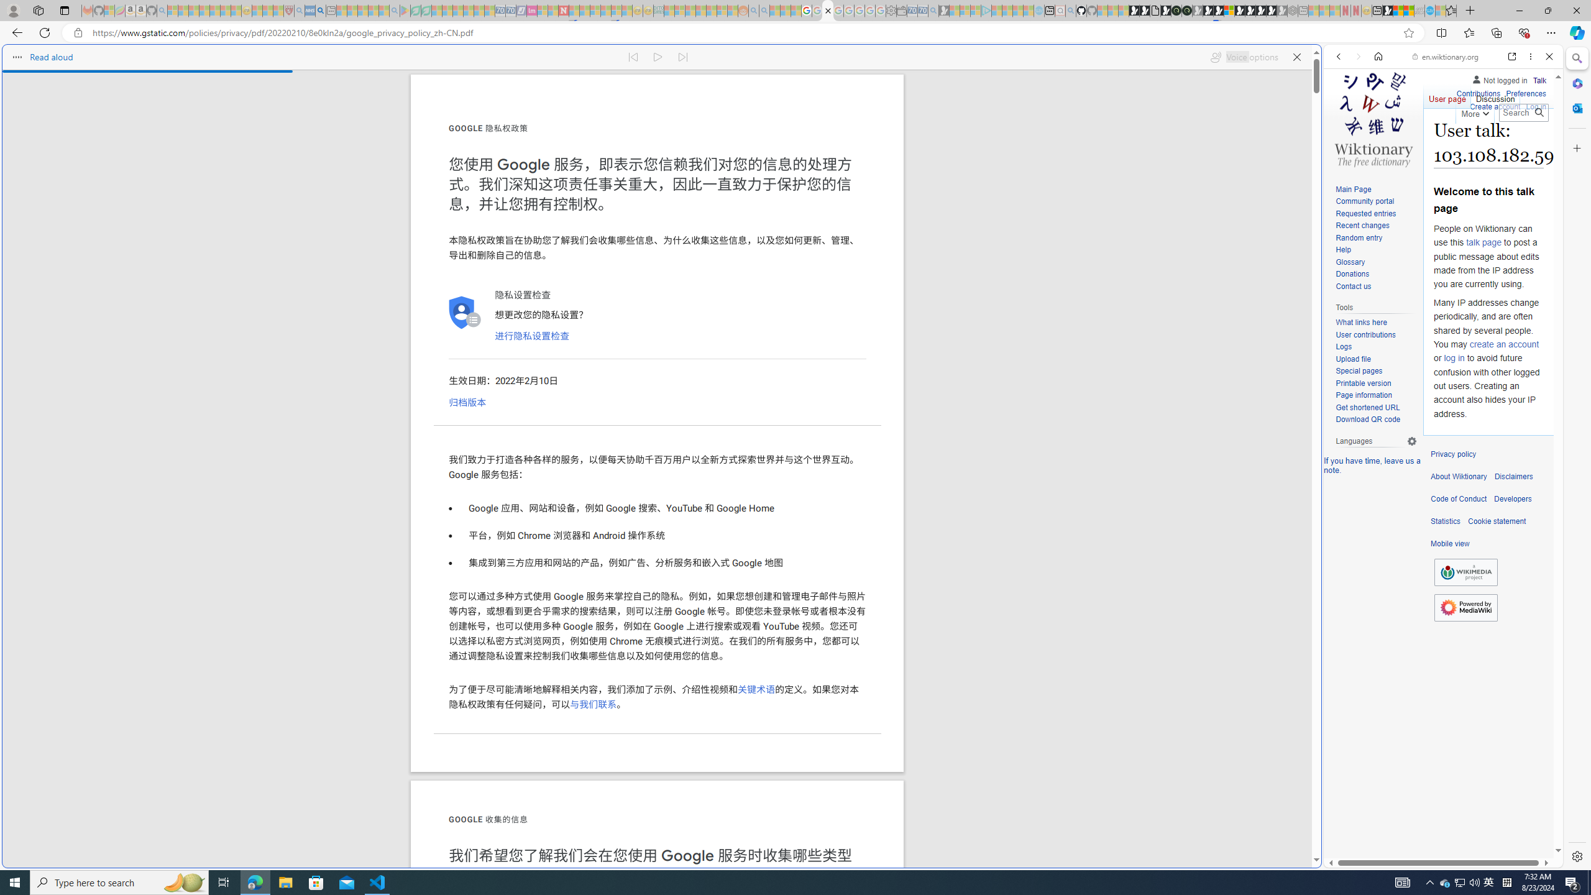 This screenshot has width=1591, height=895. I want to click on Search Filter, WEB, so click(1344, 142).